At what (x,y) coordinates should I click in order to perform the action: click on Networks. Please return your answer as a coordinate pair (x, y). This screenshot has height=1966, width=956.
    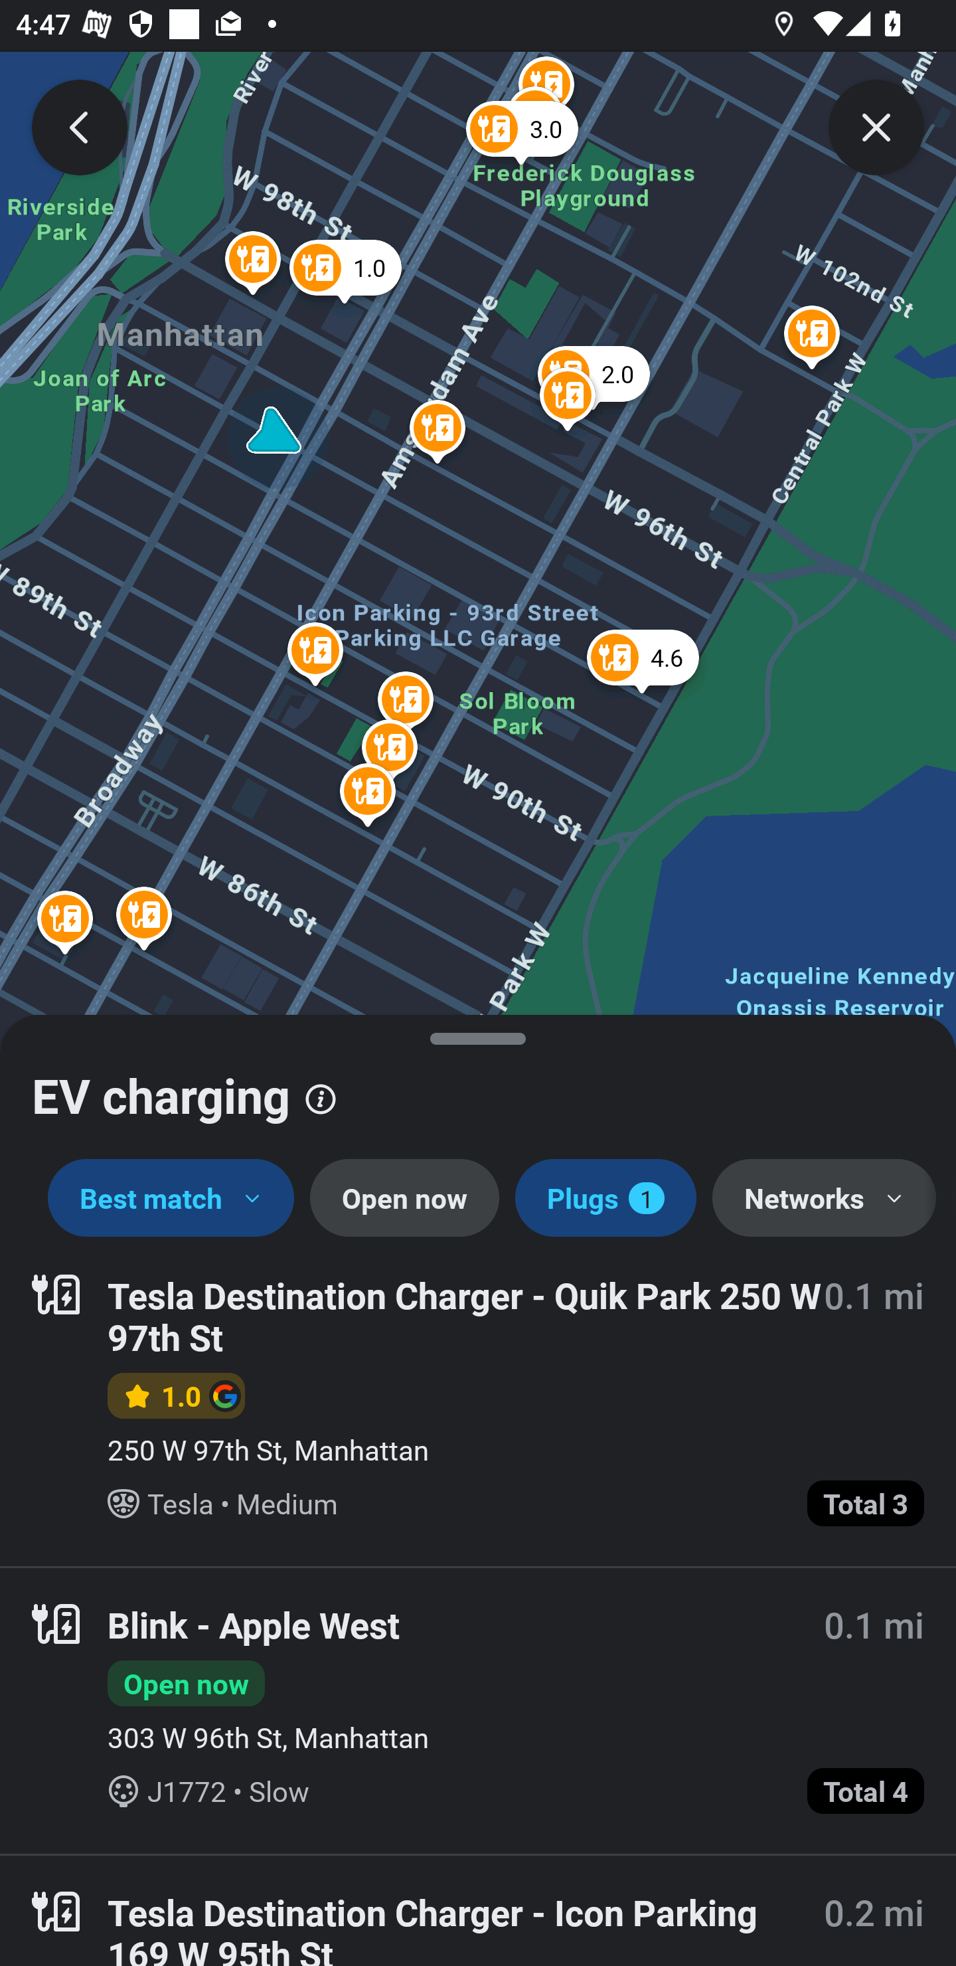
    Looking at the image, I should click on (823, 1198).